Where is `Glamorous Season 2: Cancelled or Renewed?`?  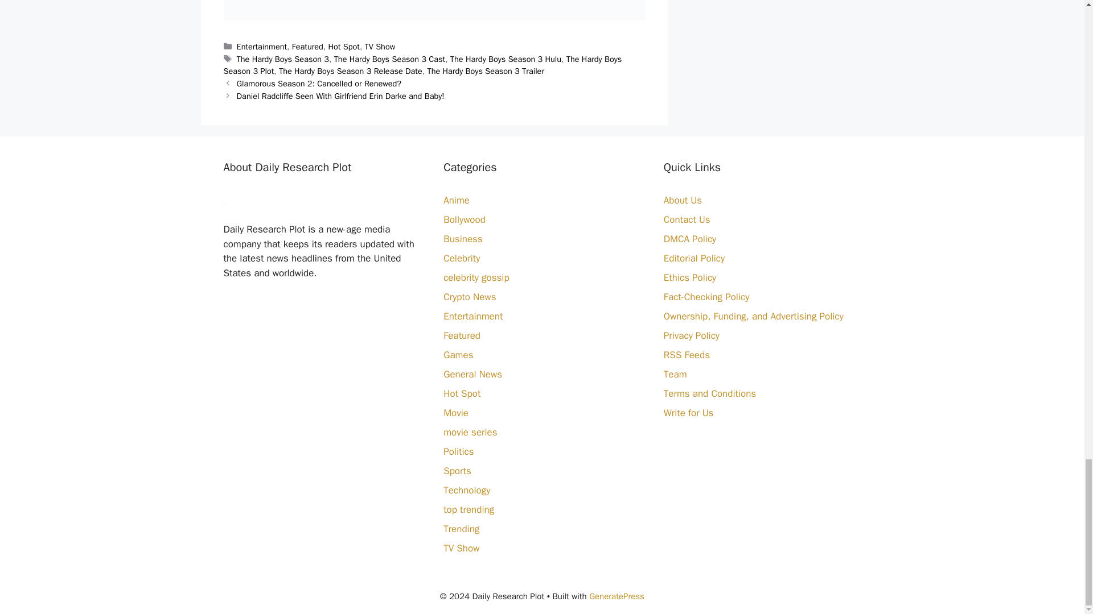
Glamorous Season 2: Cancelled or Renewed? is located at coordinates (319, 83).